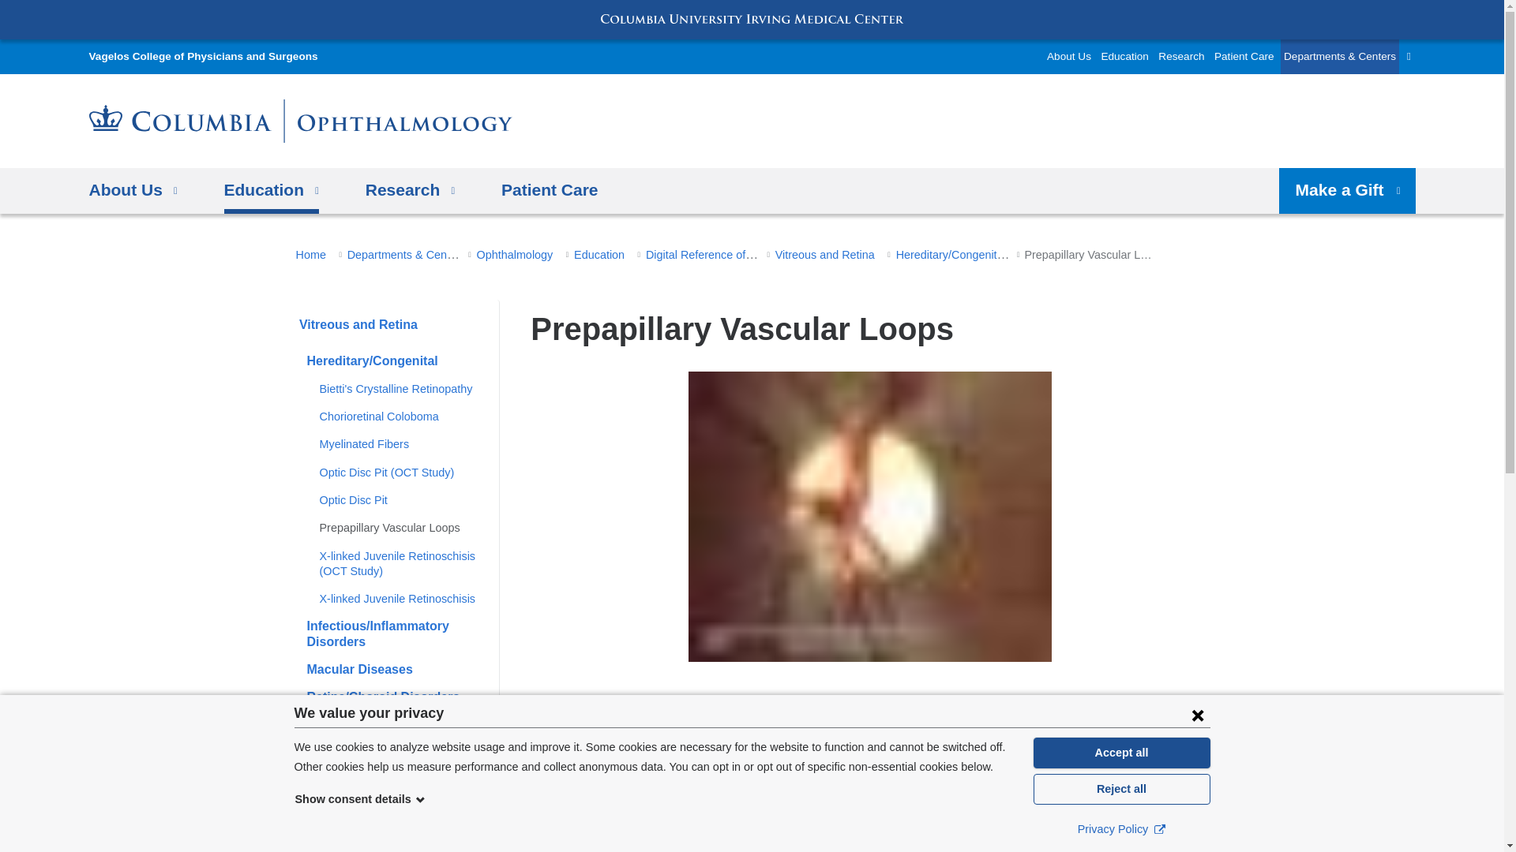  I want to click on Privacy Policy External link Opens in a new window, so click(1121, 828).